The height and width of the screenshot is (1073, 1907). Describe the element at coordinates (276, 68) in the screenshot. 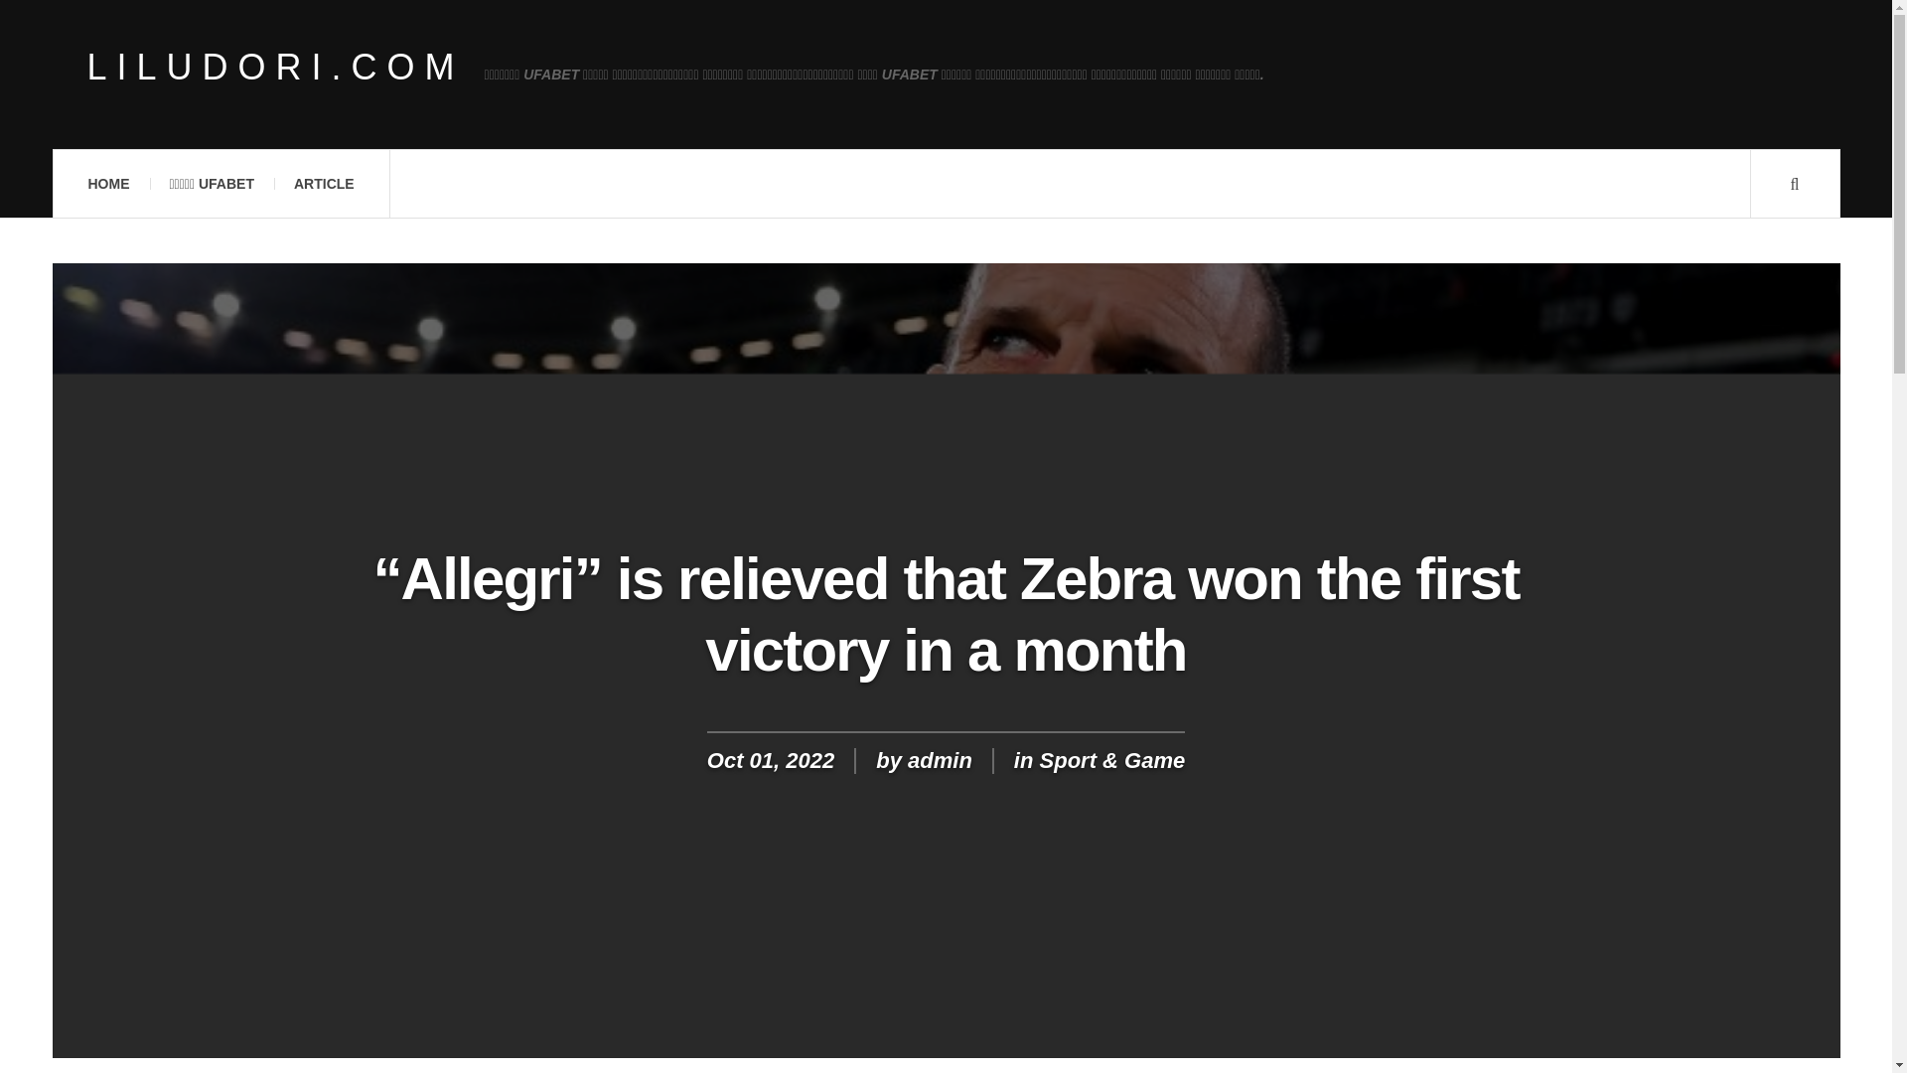

I see `LILUDORI.COM` at that location.